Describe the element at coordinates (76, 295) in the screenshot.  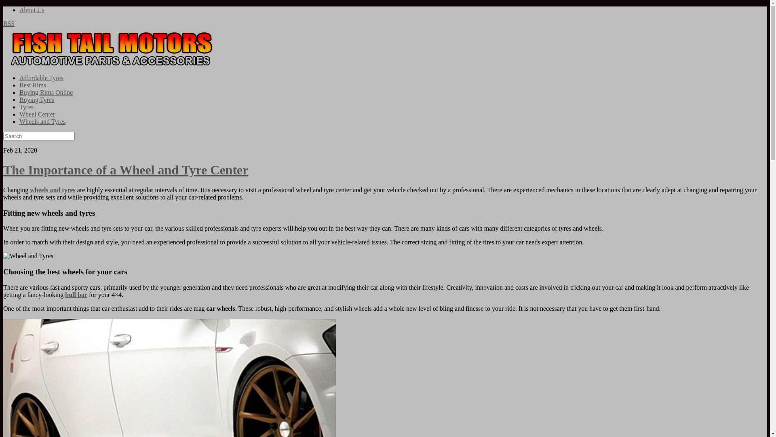
I see `bull bar` at that location.